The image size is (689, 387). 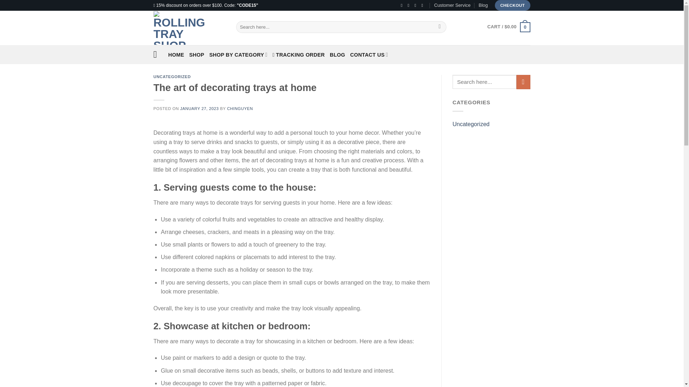 What do you see at coordinates (196, 54) in the screenshot?
I see `SHOP` at bounding box center [196, 54].